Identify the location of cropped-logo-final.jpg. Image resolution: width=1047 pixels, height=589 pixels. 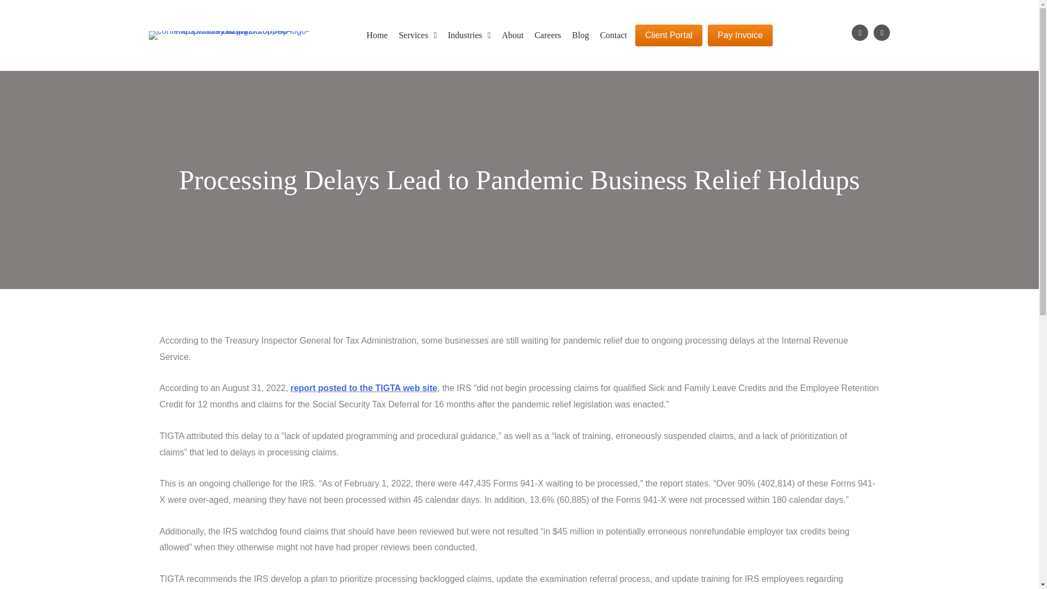
(228, 35).